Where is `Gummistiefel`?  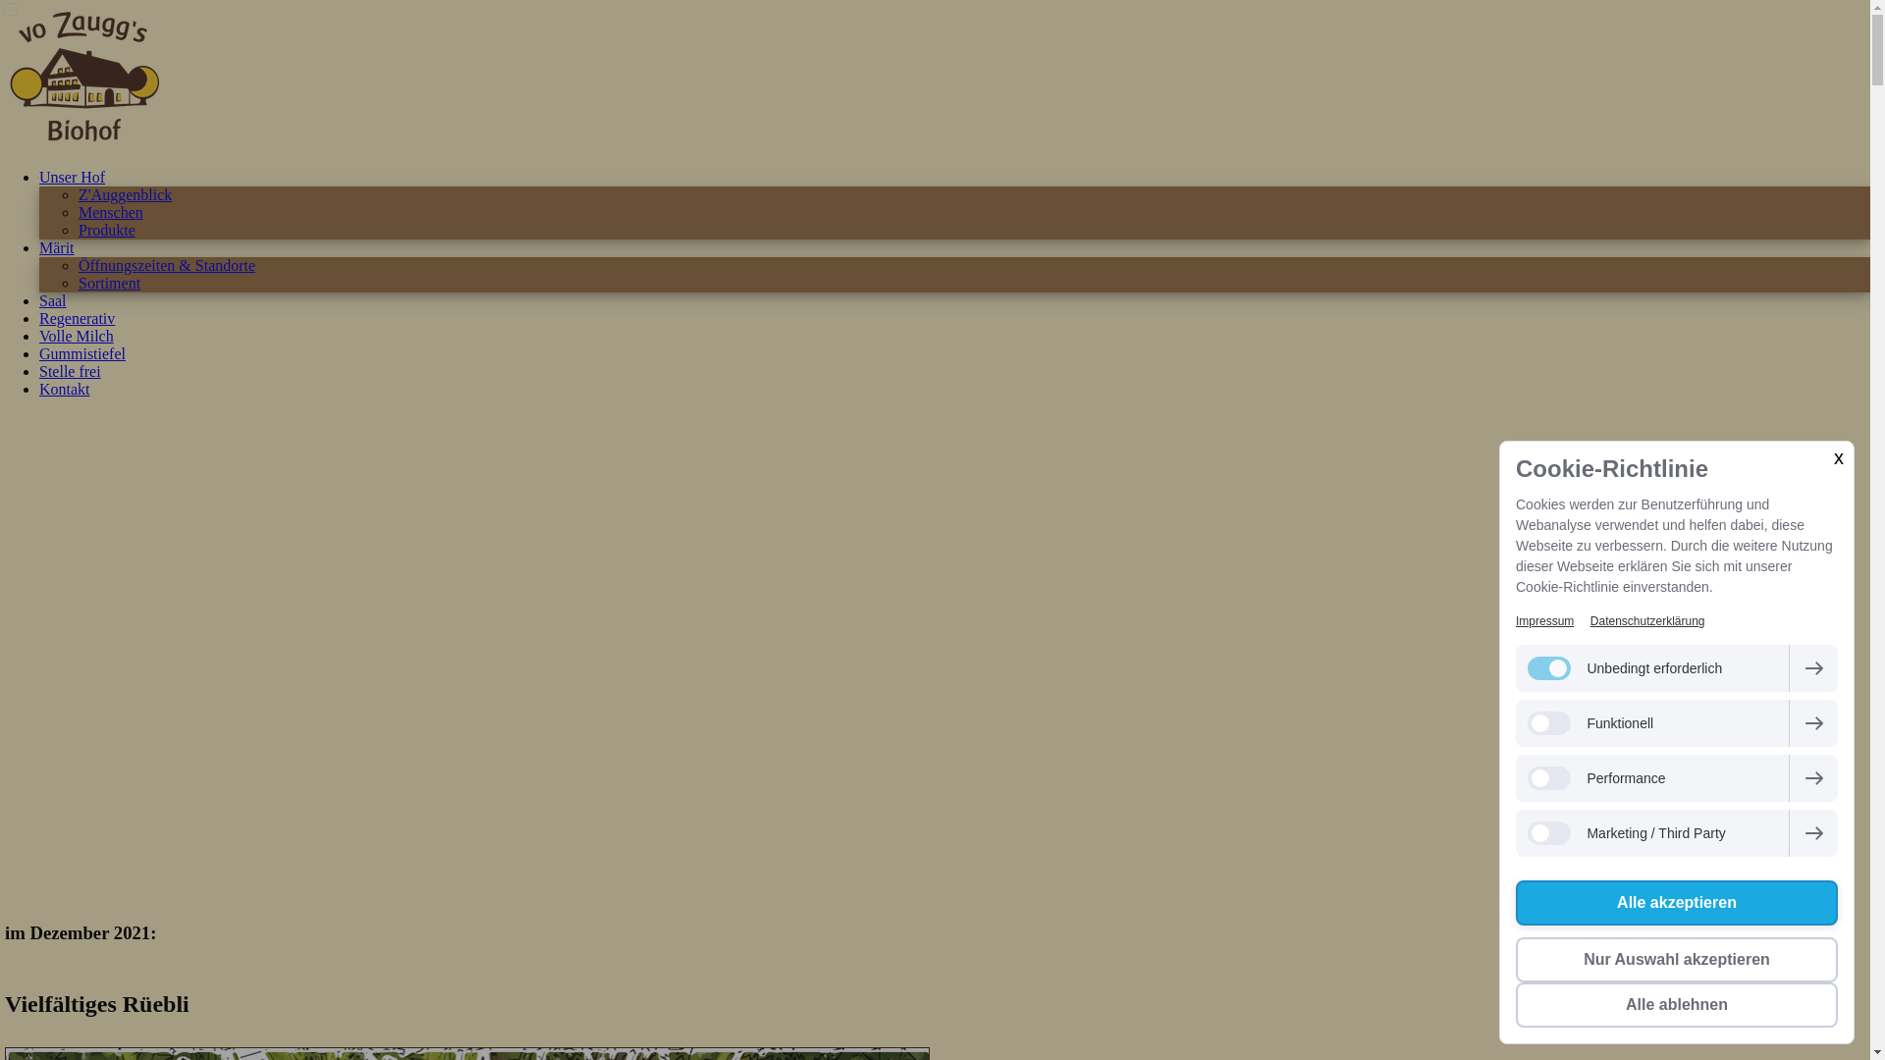 Gummistiefel is located at coordinates (82, 353).